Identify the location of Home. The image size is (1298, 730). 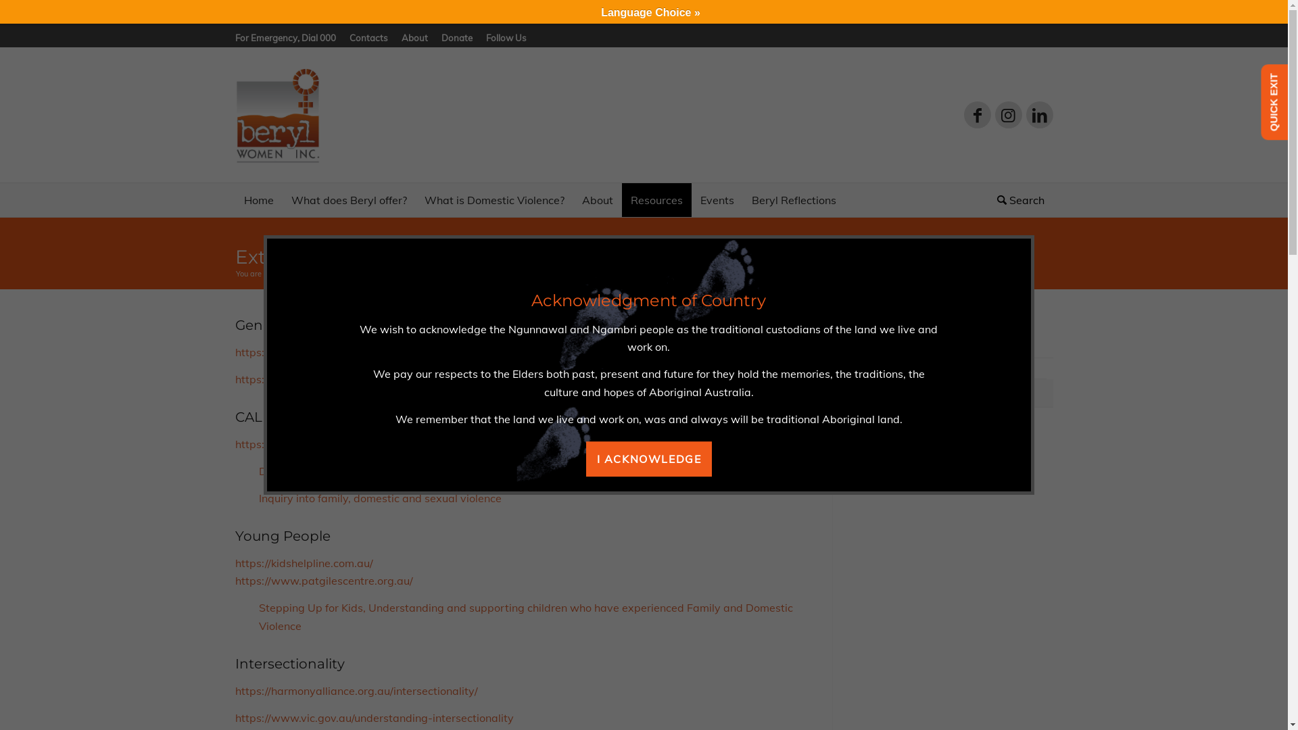
(295, 274).